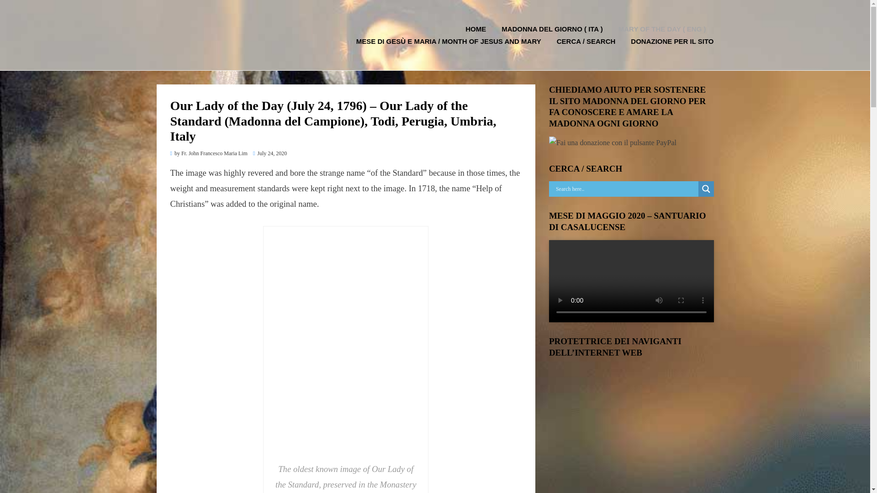 This screenshot has width=877, height=493. Describe the element at coordinates (475, 28) in the screenshot. I see `HOME` at that location.